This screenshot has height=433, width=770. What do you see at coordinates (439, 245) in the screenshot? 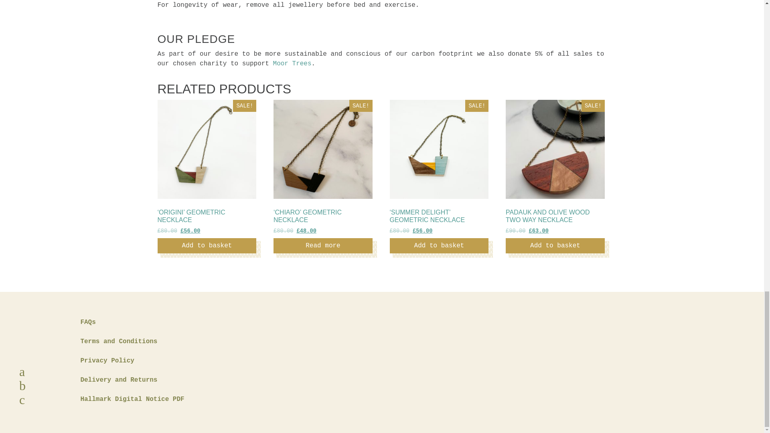
I see `Add to basket` at bounding box center [439, 245].